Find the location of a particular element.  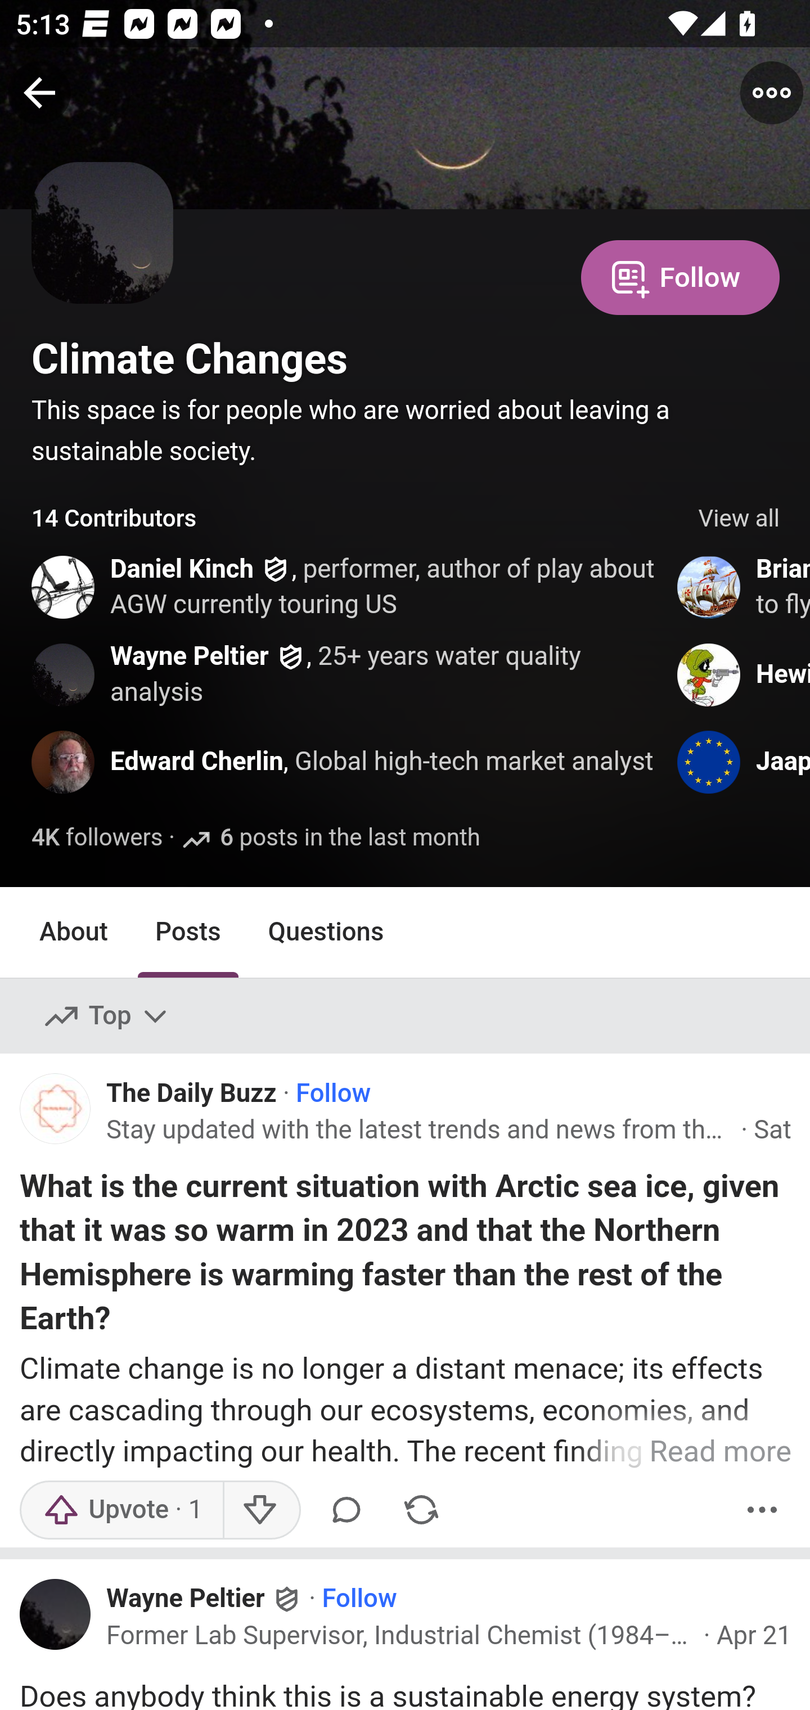

Edward Cherlin is located at coordinates (196, 763).